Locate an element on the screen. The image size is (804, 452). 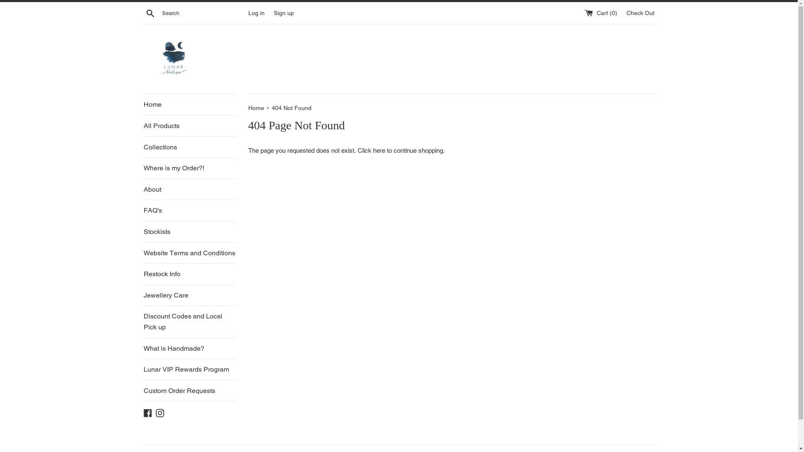
Discount Codes and Local Pick up is located at coordinates (189, 321).